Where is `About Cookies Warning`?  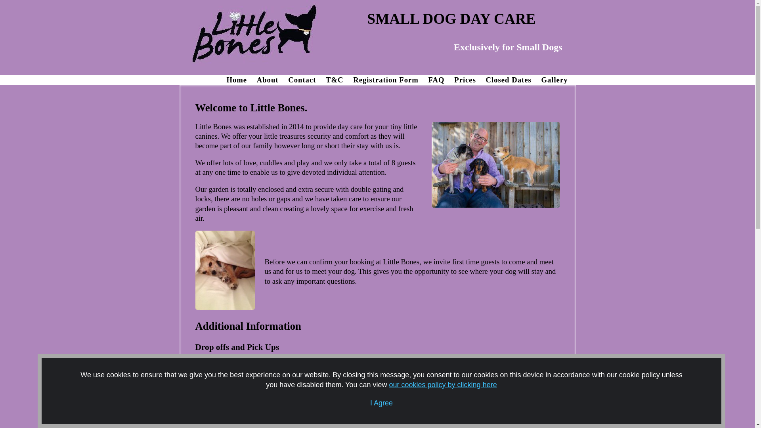 About Cookies Warning is located at coordinates (381, 391).